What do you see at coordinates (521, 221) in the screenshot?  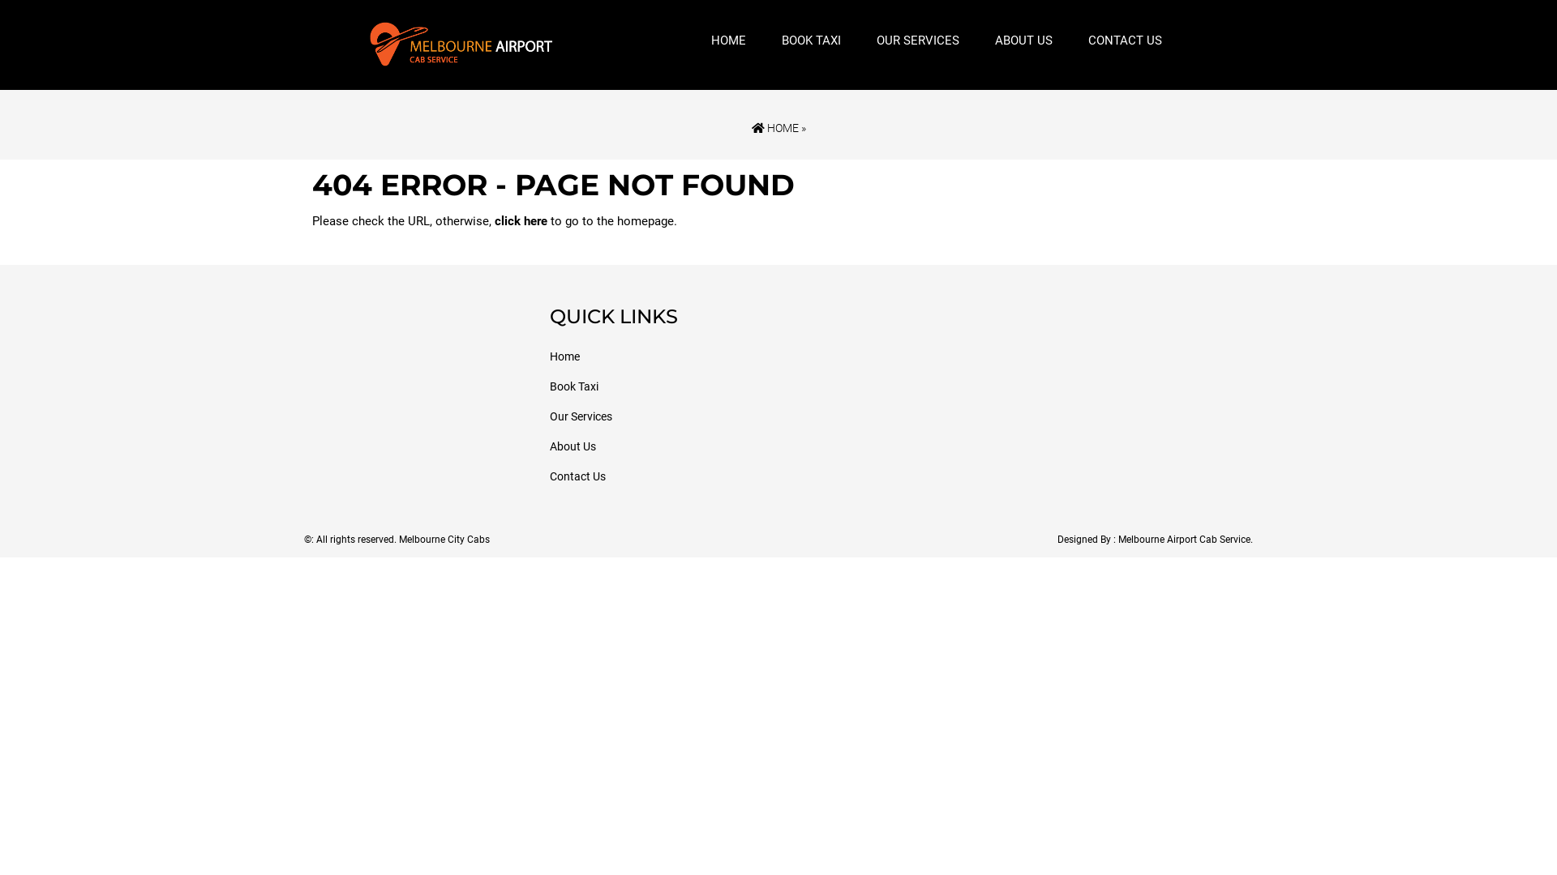 I see `click here` at bounding box center [521, 221].